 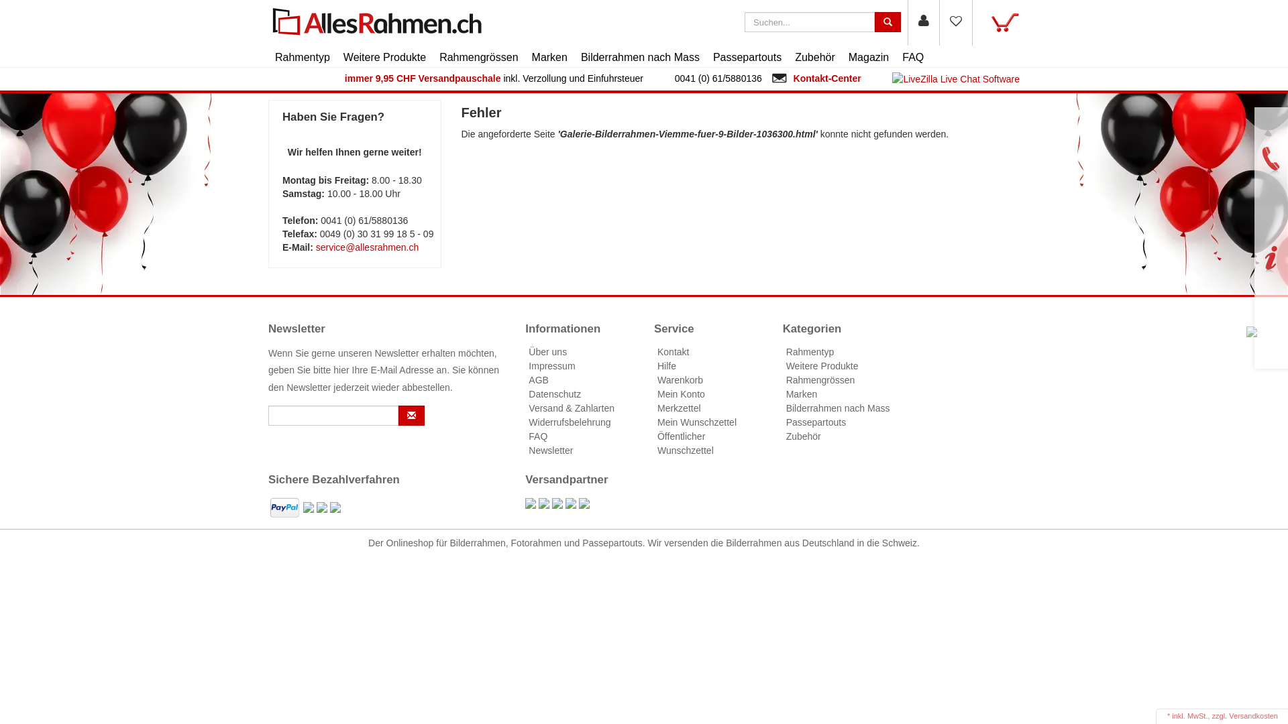 I want to click on Mein Konto, so click(x=681, y=394).